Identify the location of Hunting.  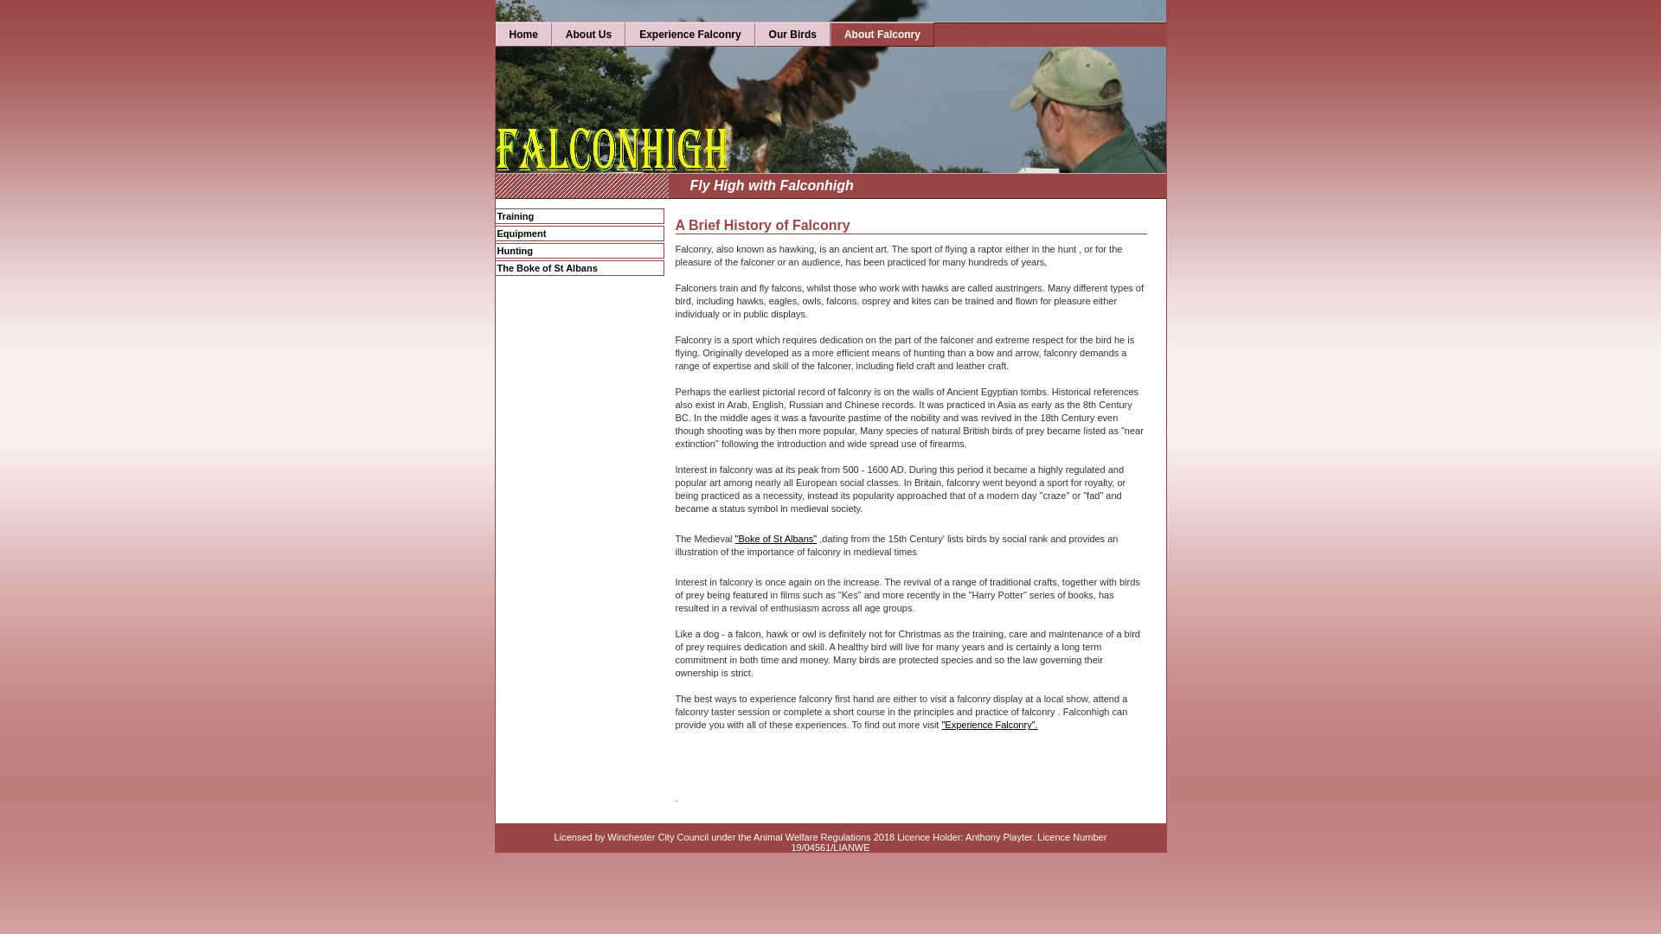
(579, 251).